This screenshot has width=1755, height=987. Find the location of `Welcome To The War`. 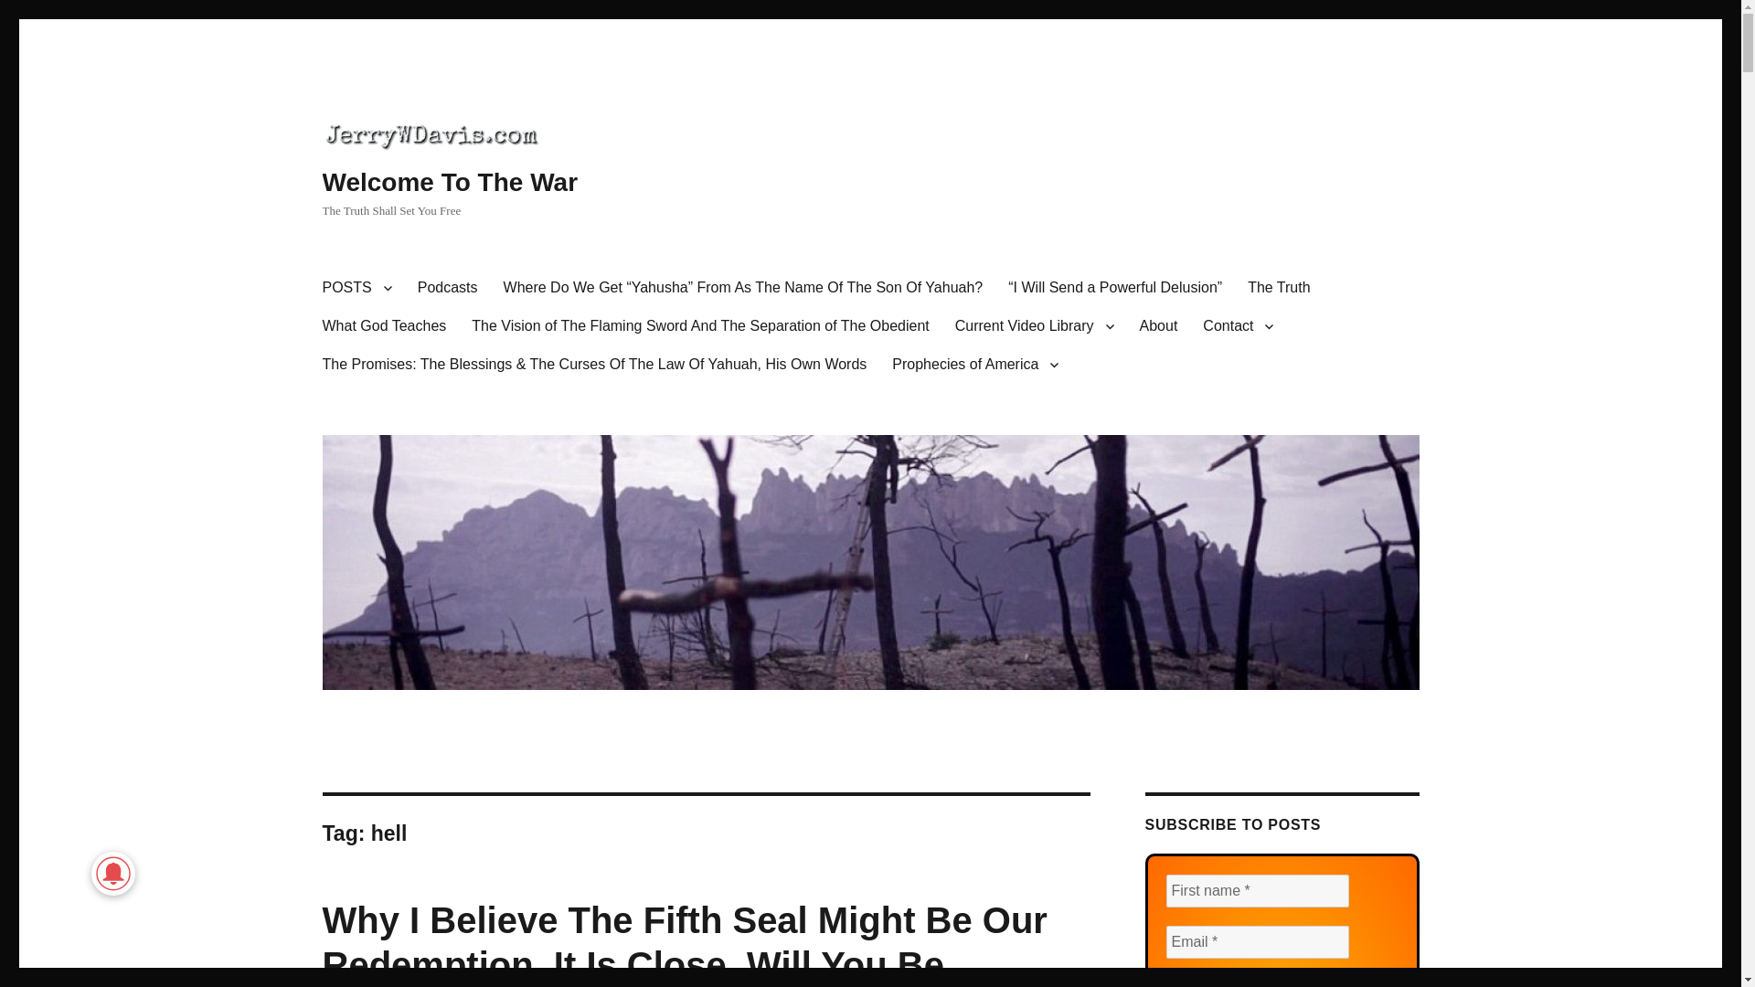

Welcome To The War is located at coordinates (449, 181).